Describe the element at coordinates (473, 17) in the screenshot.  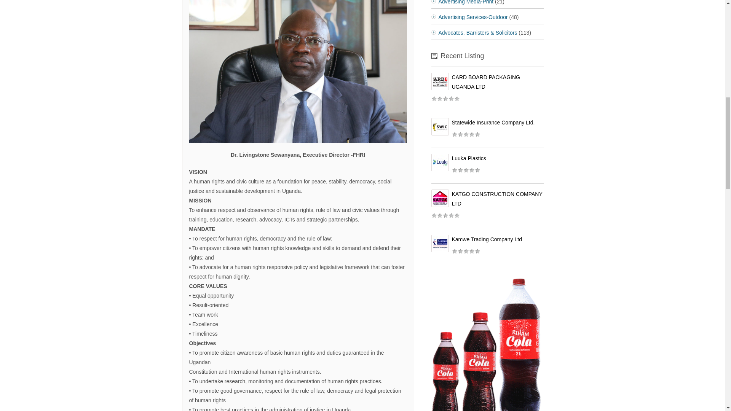
I see `View all posts filed under Advertising Services-Outdoor` at that location.